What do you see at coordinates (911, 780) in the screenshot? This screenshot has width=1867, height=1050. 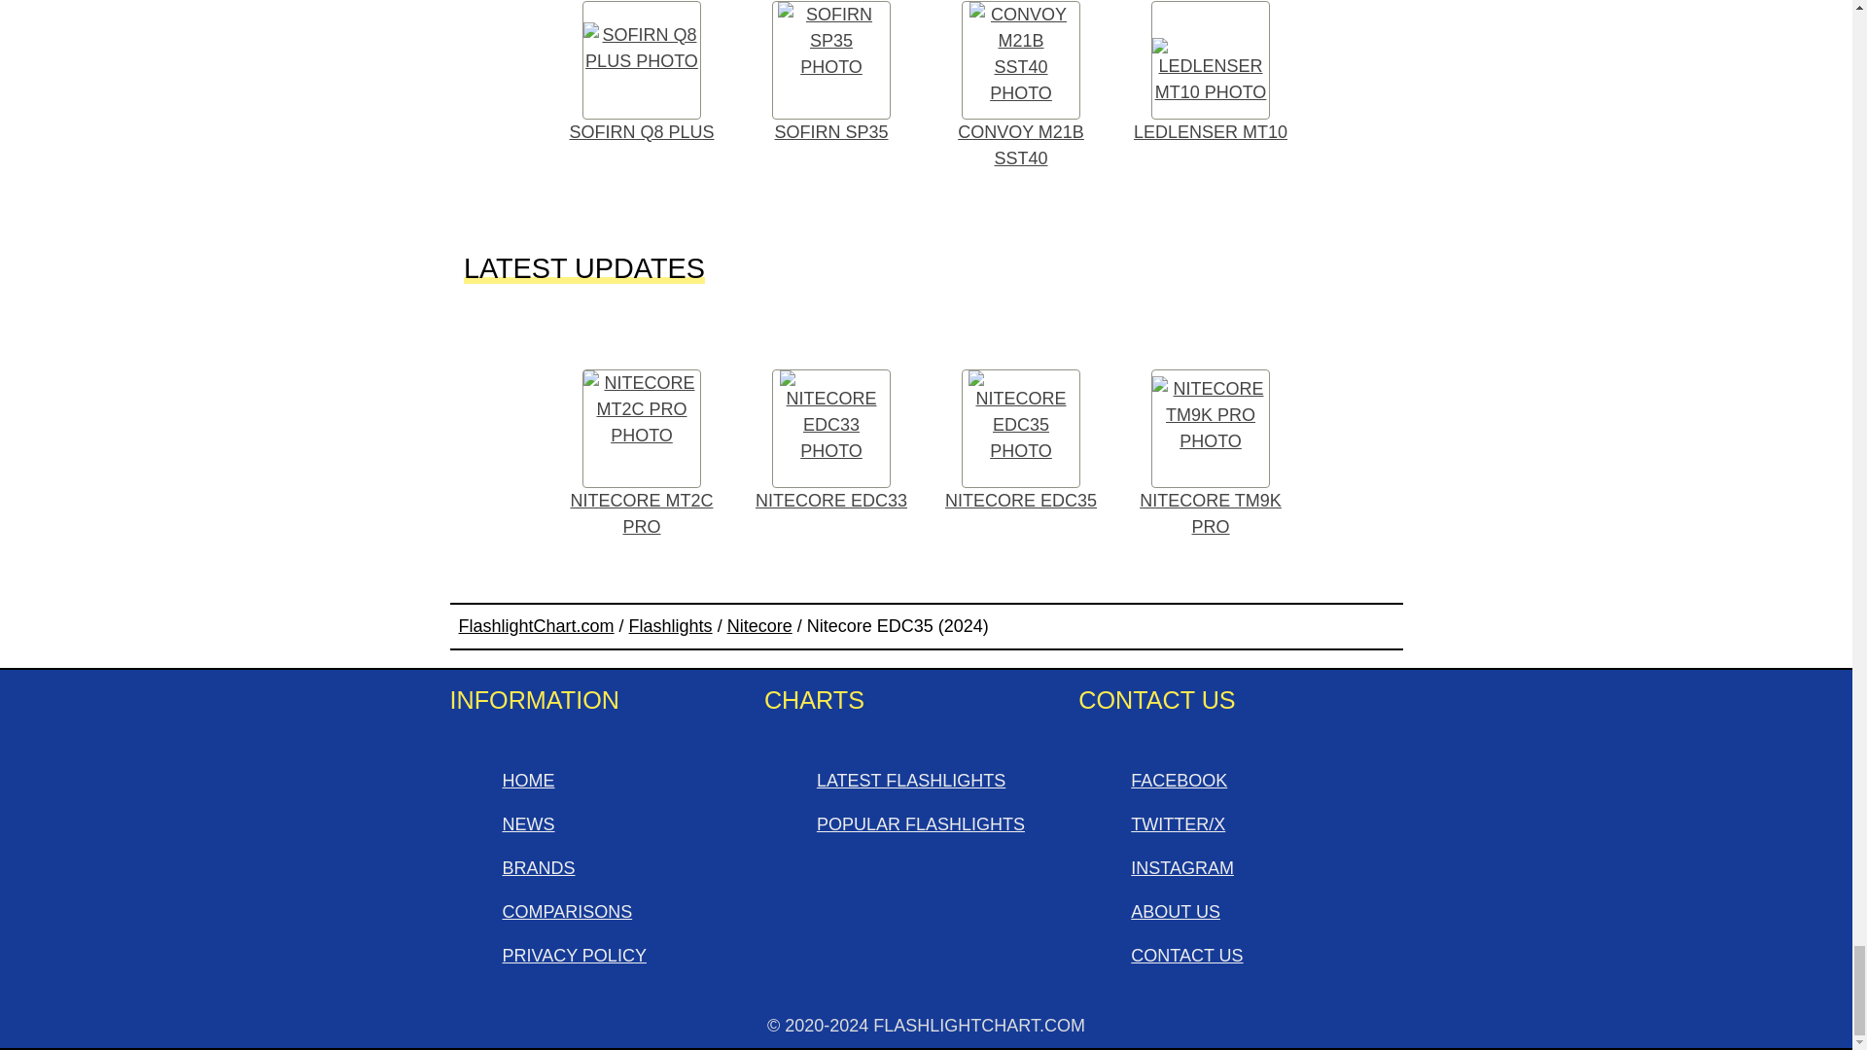 I see `LATEST FLASHLIGHTS` at bounding box center [911, 780].